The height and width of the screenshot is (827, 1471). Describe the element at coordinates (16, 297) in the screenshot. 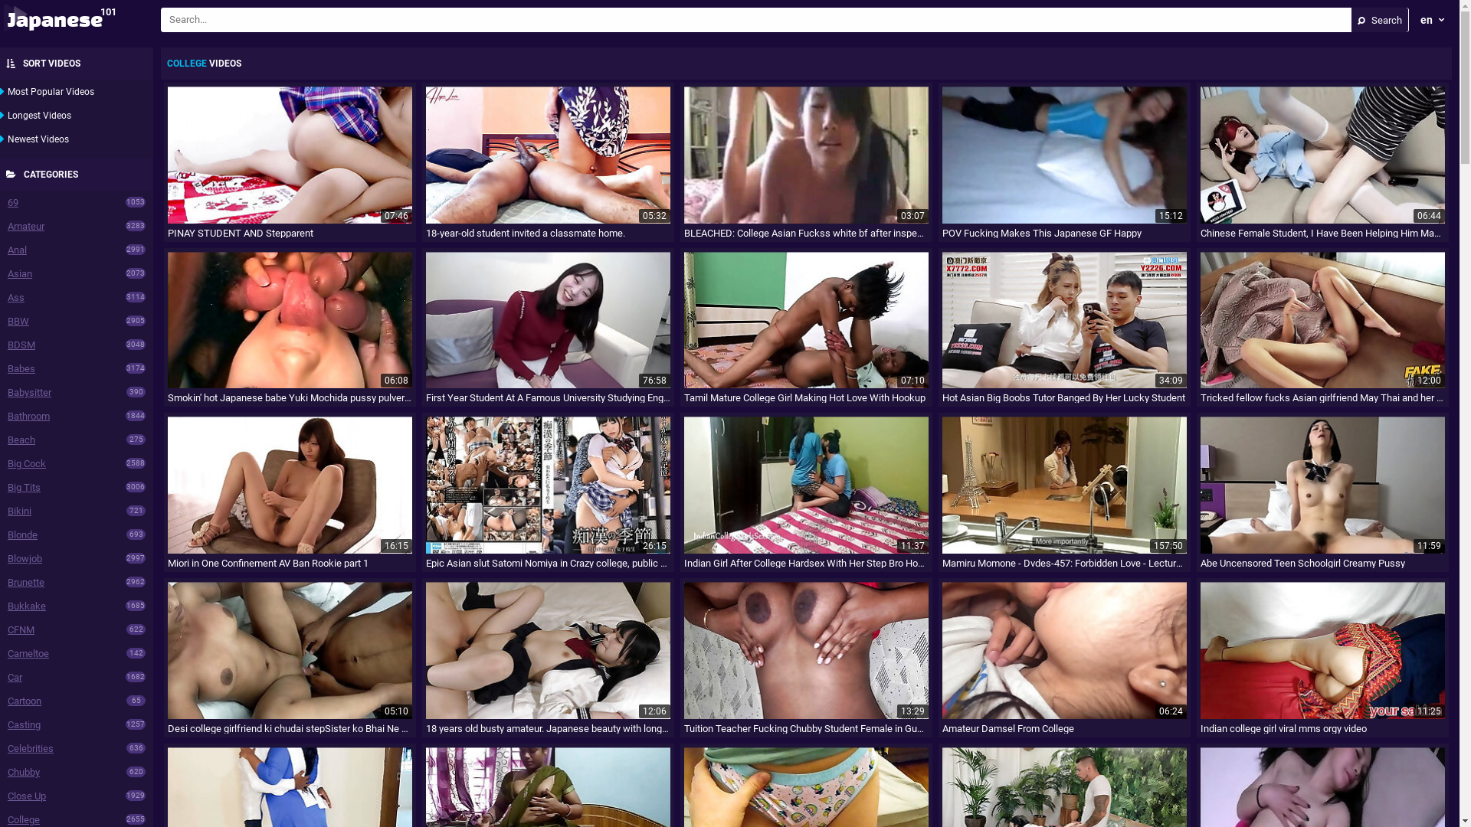

I see `Ass` at that location.